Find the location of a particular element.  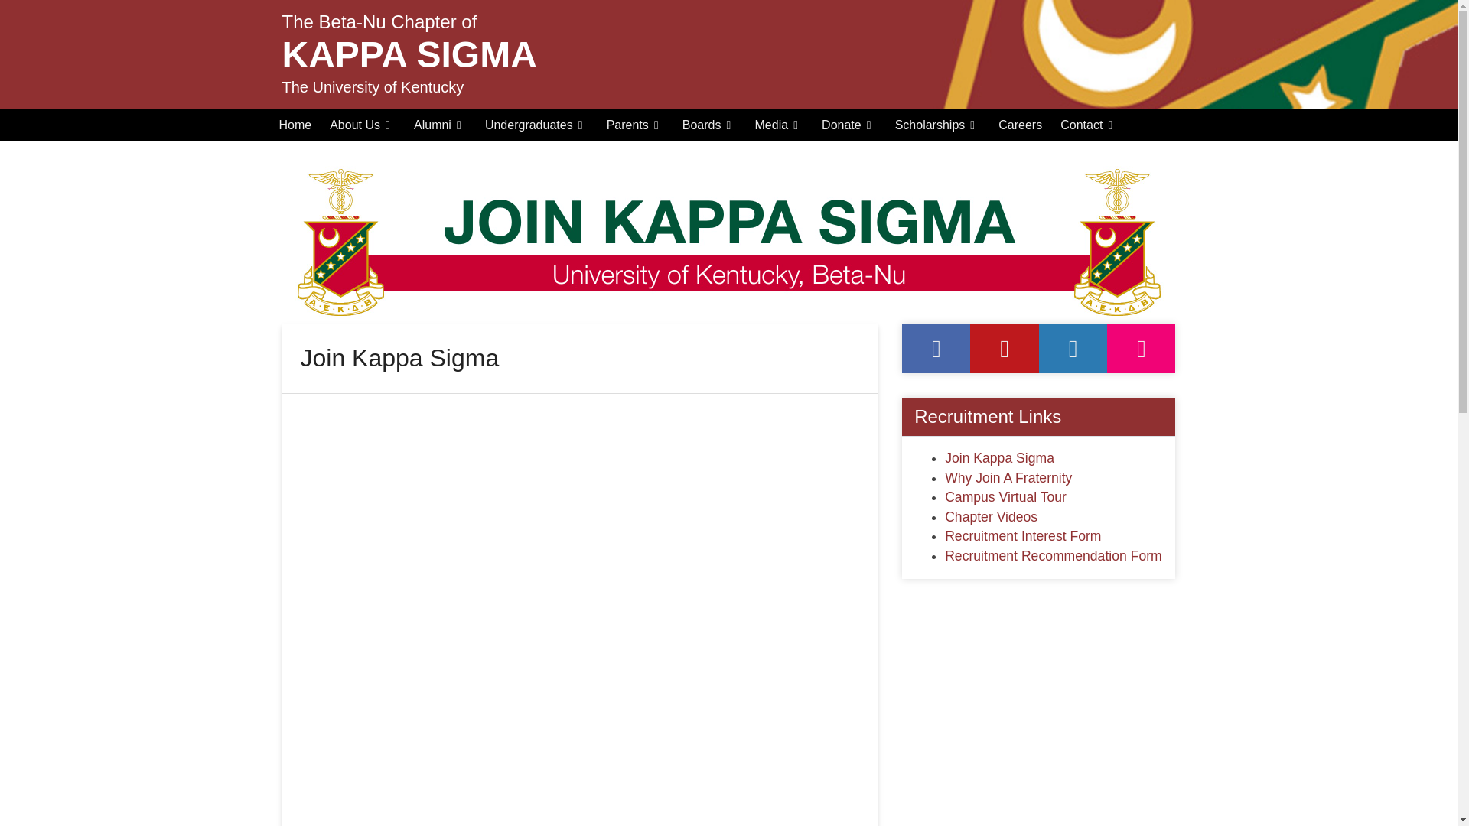

Scholarships is located at coordinates (938, 125).